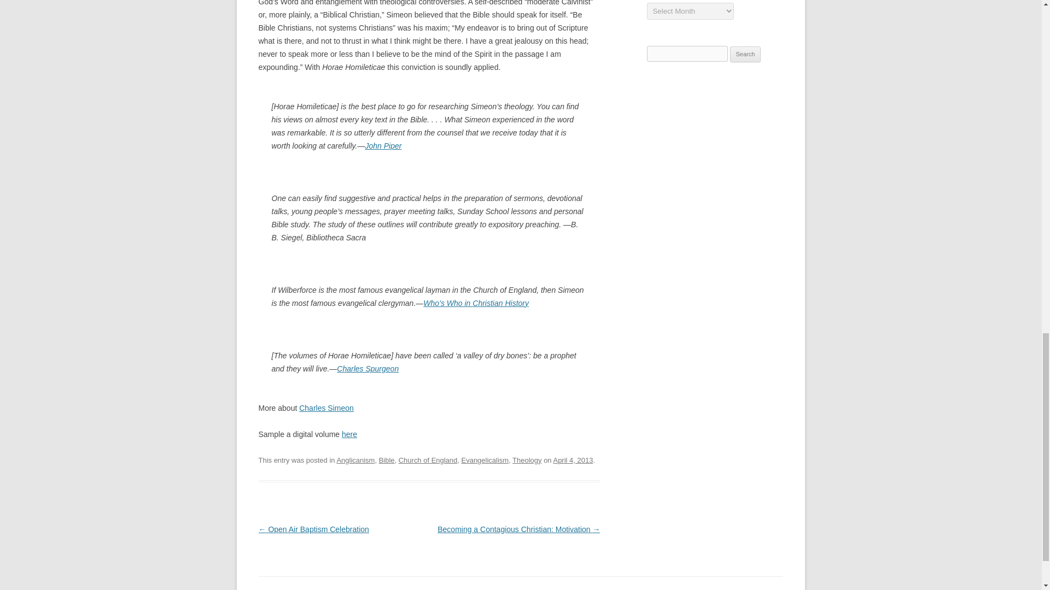 Image resolution: width=1050 pixels, height=590 pixels. What do you see at coordinates (326, 408) in the screenshot?
I see `Charles Simeon` at bounding box center [326, 408].